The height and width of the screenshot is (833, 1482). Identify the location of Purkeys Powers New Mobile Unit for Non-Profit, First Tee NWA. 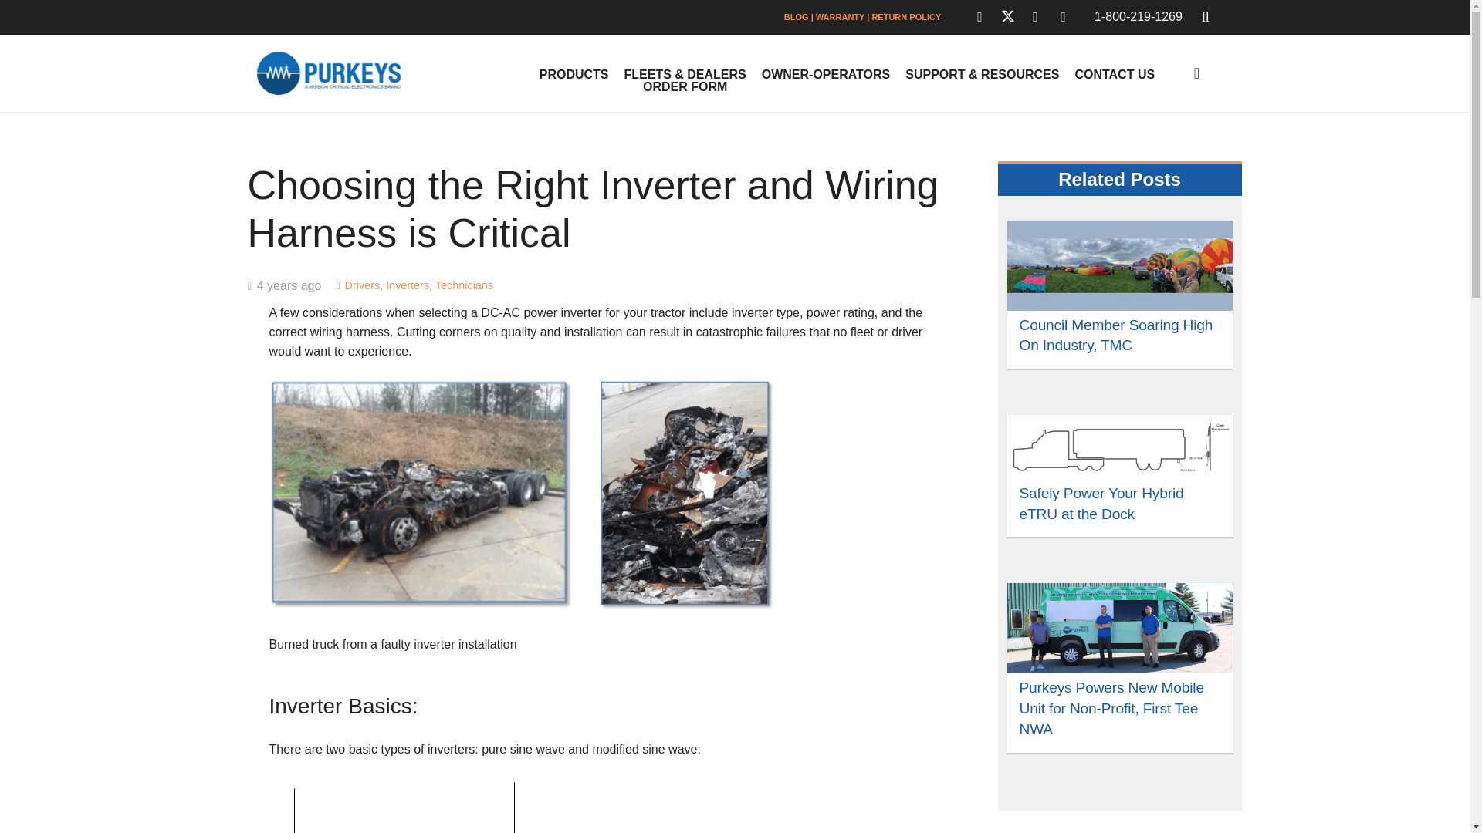
(1111, 708).